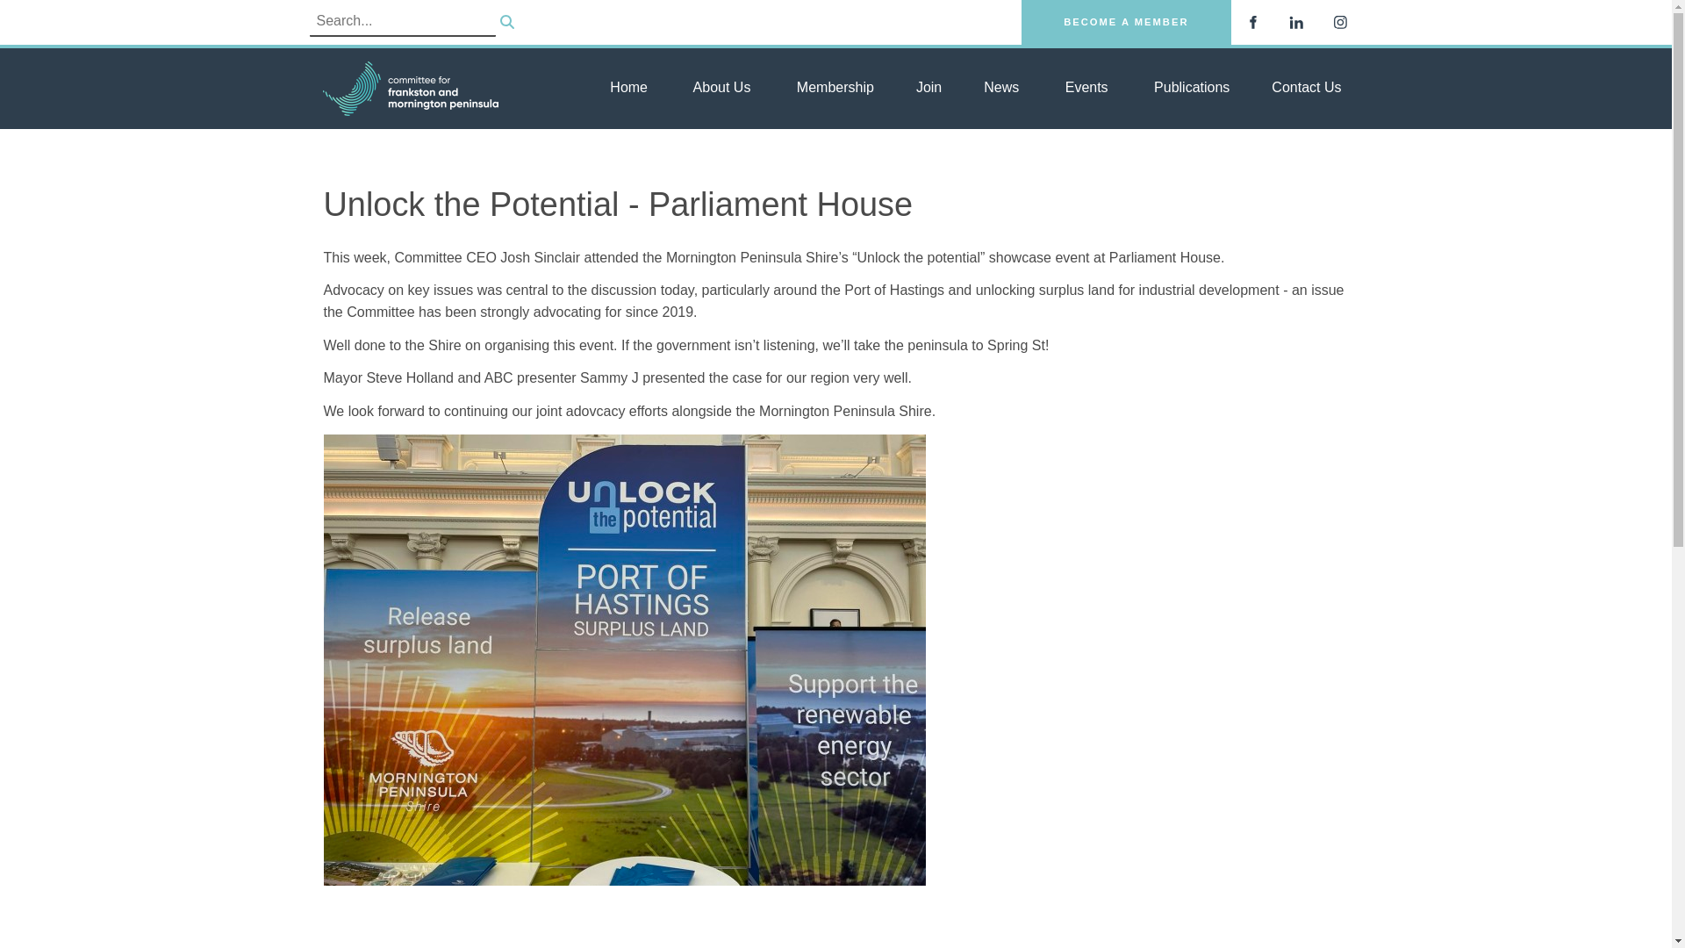  What do you see at coordinates (1084, 88) in the screenshot?
I see `Events` at bounding box center [1084, 88].